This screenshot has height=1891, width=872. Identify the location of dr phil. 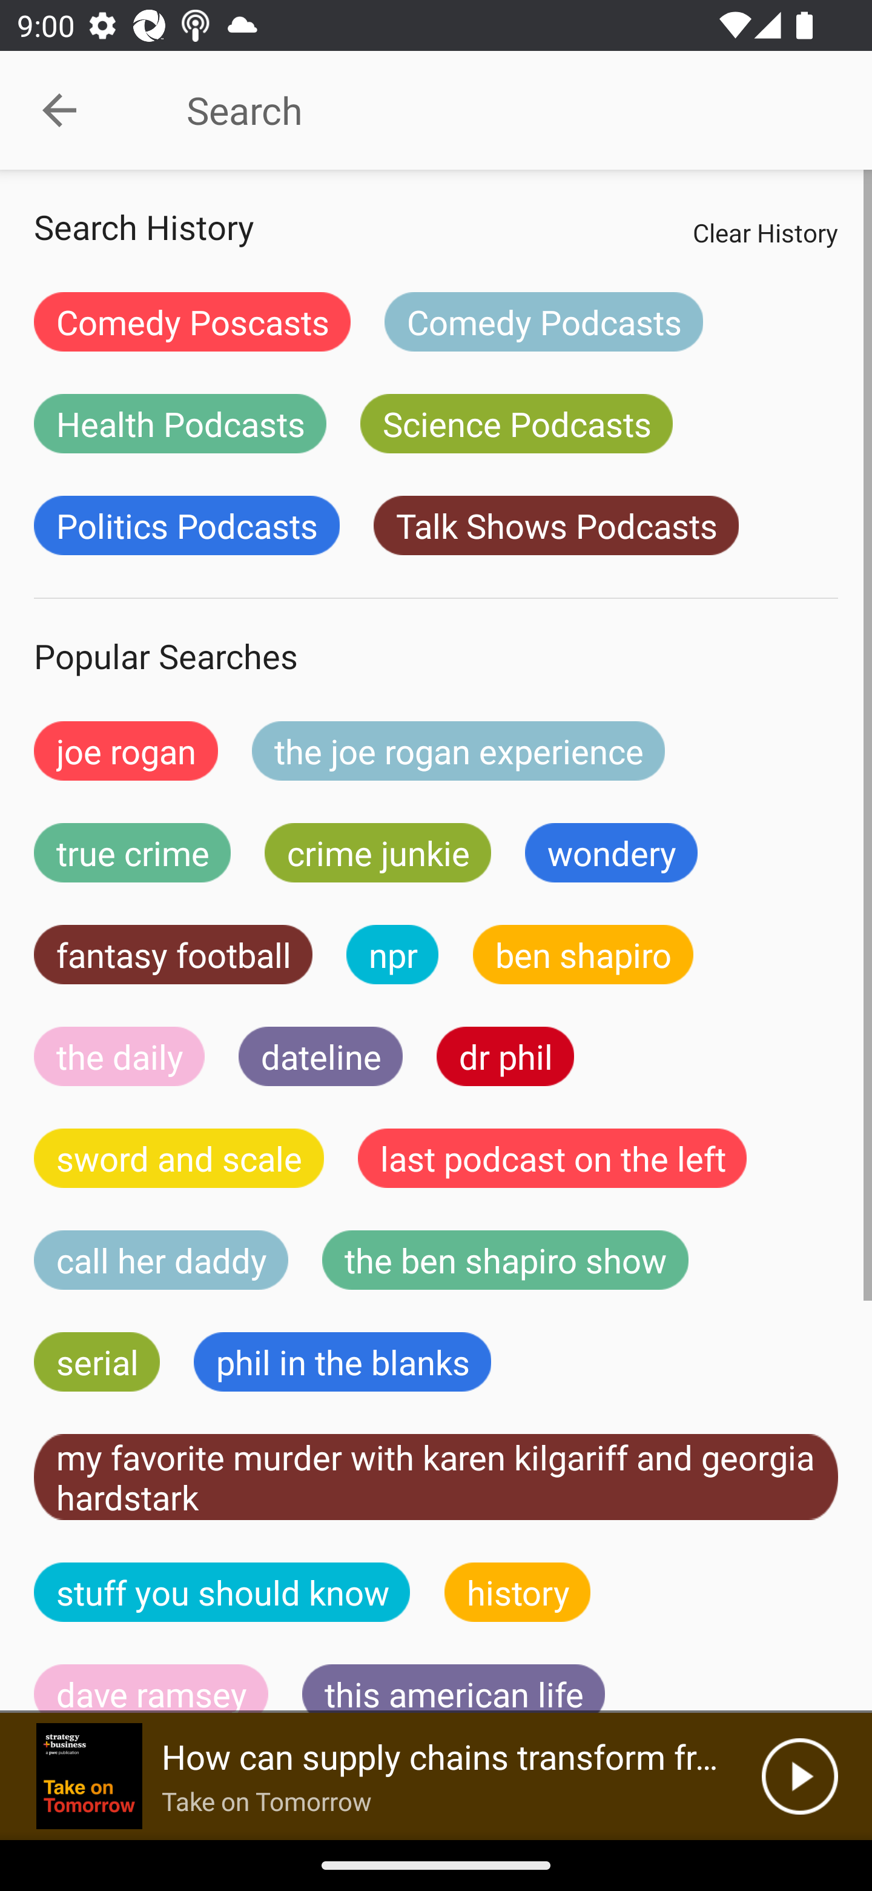
(505, 1056).